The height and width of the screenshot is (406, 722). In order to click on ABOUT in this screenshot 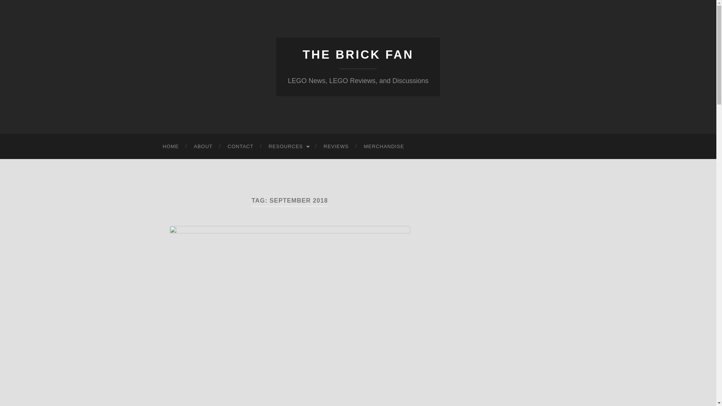, I will do `click(203, 147)`.